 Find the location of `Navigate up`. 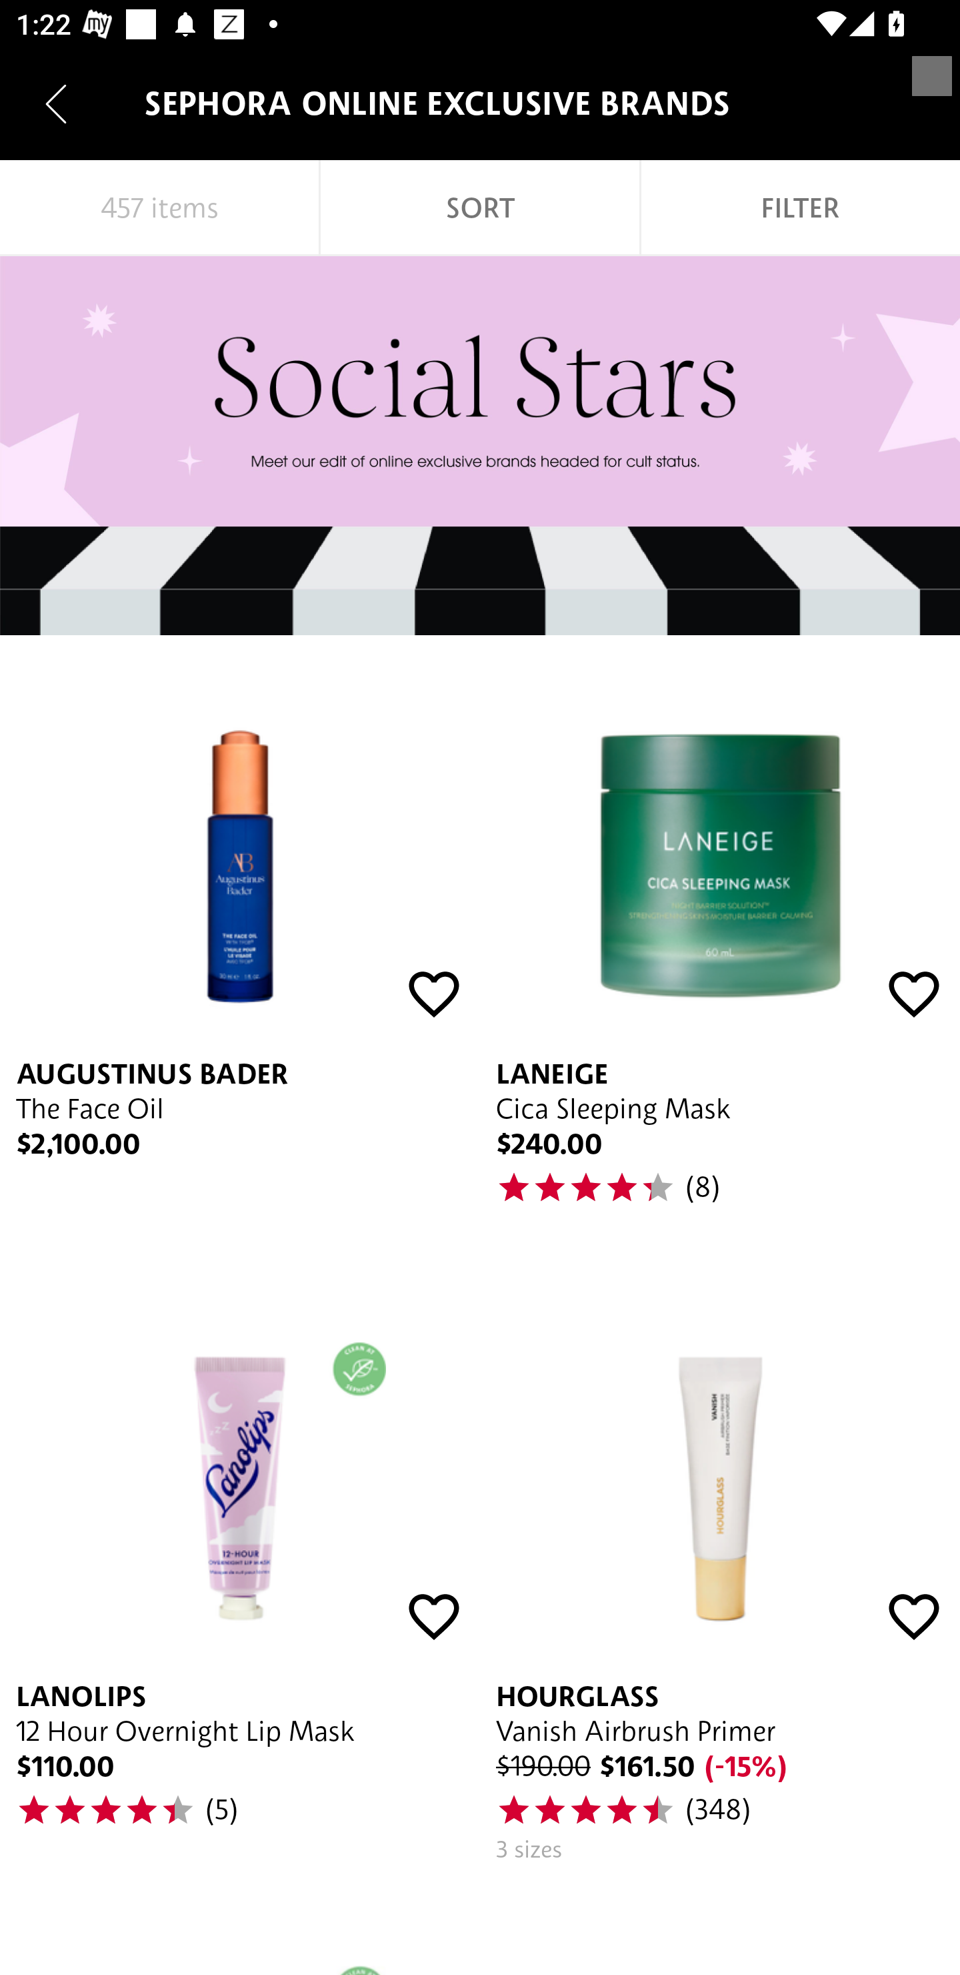

Navigate up is located at coordinates (56, 103).